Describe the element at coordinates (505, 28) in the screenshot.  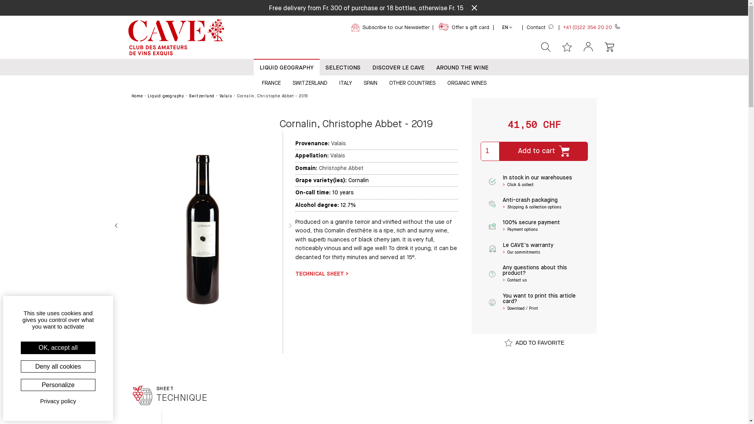
I see `EN` at that location.